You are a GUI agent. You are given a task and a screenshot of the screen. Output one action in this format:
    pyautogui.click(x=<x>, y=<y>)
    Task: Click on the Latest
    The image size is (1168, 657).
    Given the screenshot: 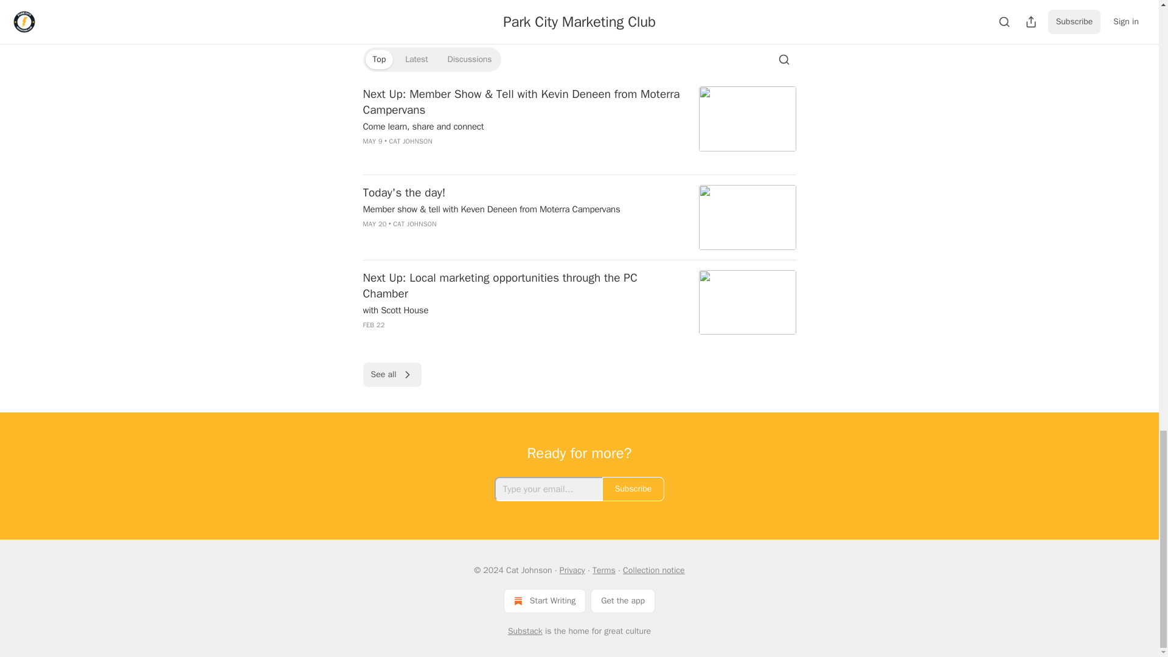 What is the action you would take?
    pyautogui.click(x=416, y=60)
    